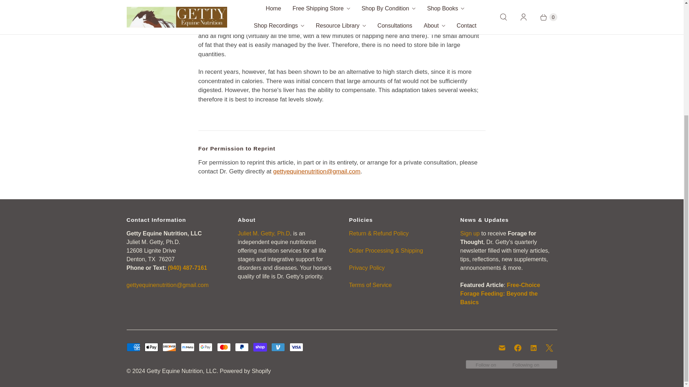 Image resolution: width=689 pixels, height=387 pixels. I want to click on PayPal, so click(242, 347).